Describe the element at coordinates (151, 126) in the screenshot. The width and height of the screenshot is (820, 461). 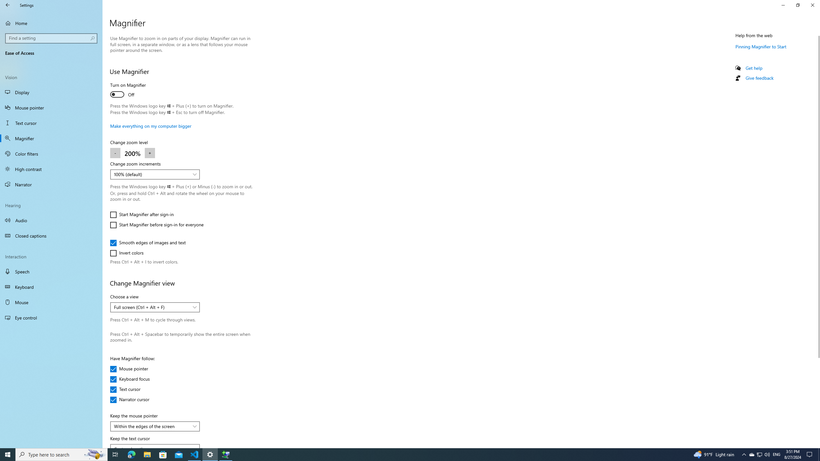
I see `Make everything on my computer bigger` at that location.